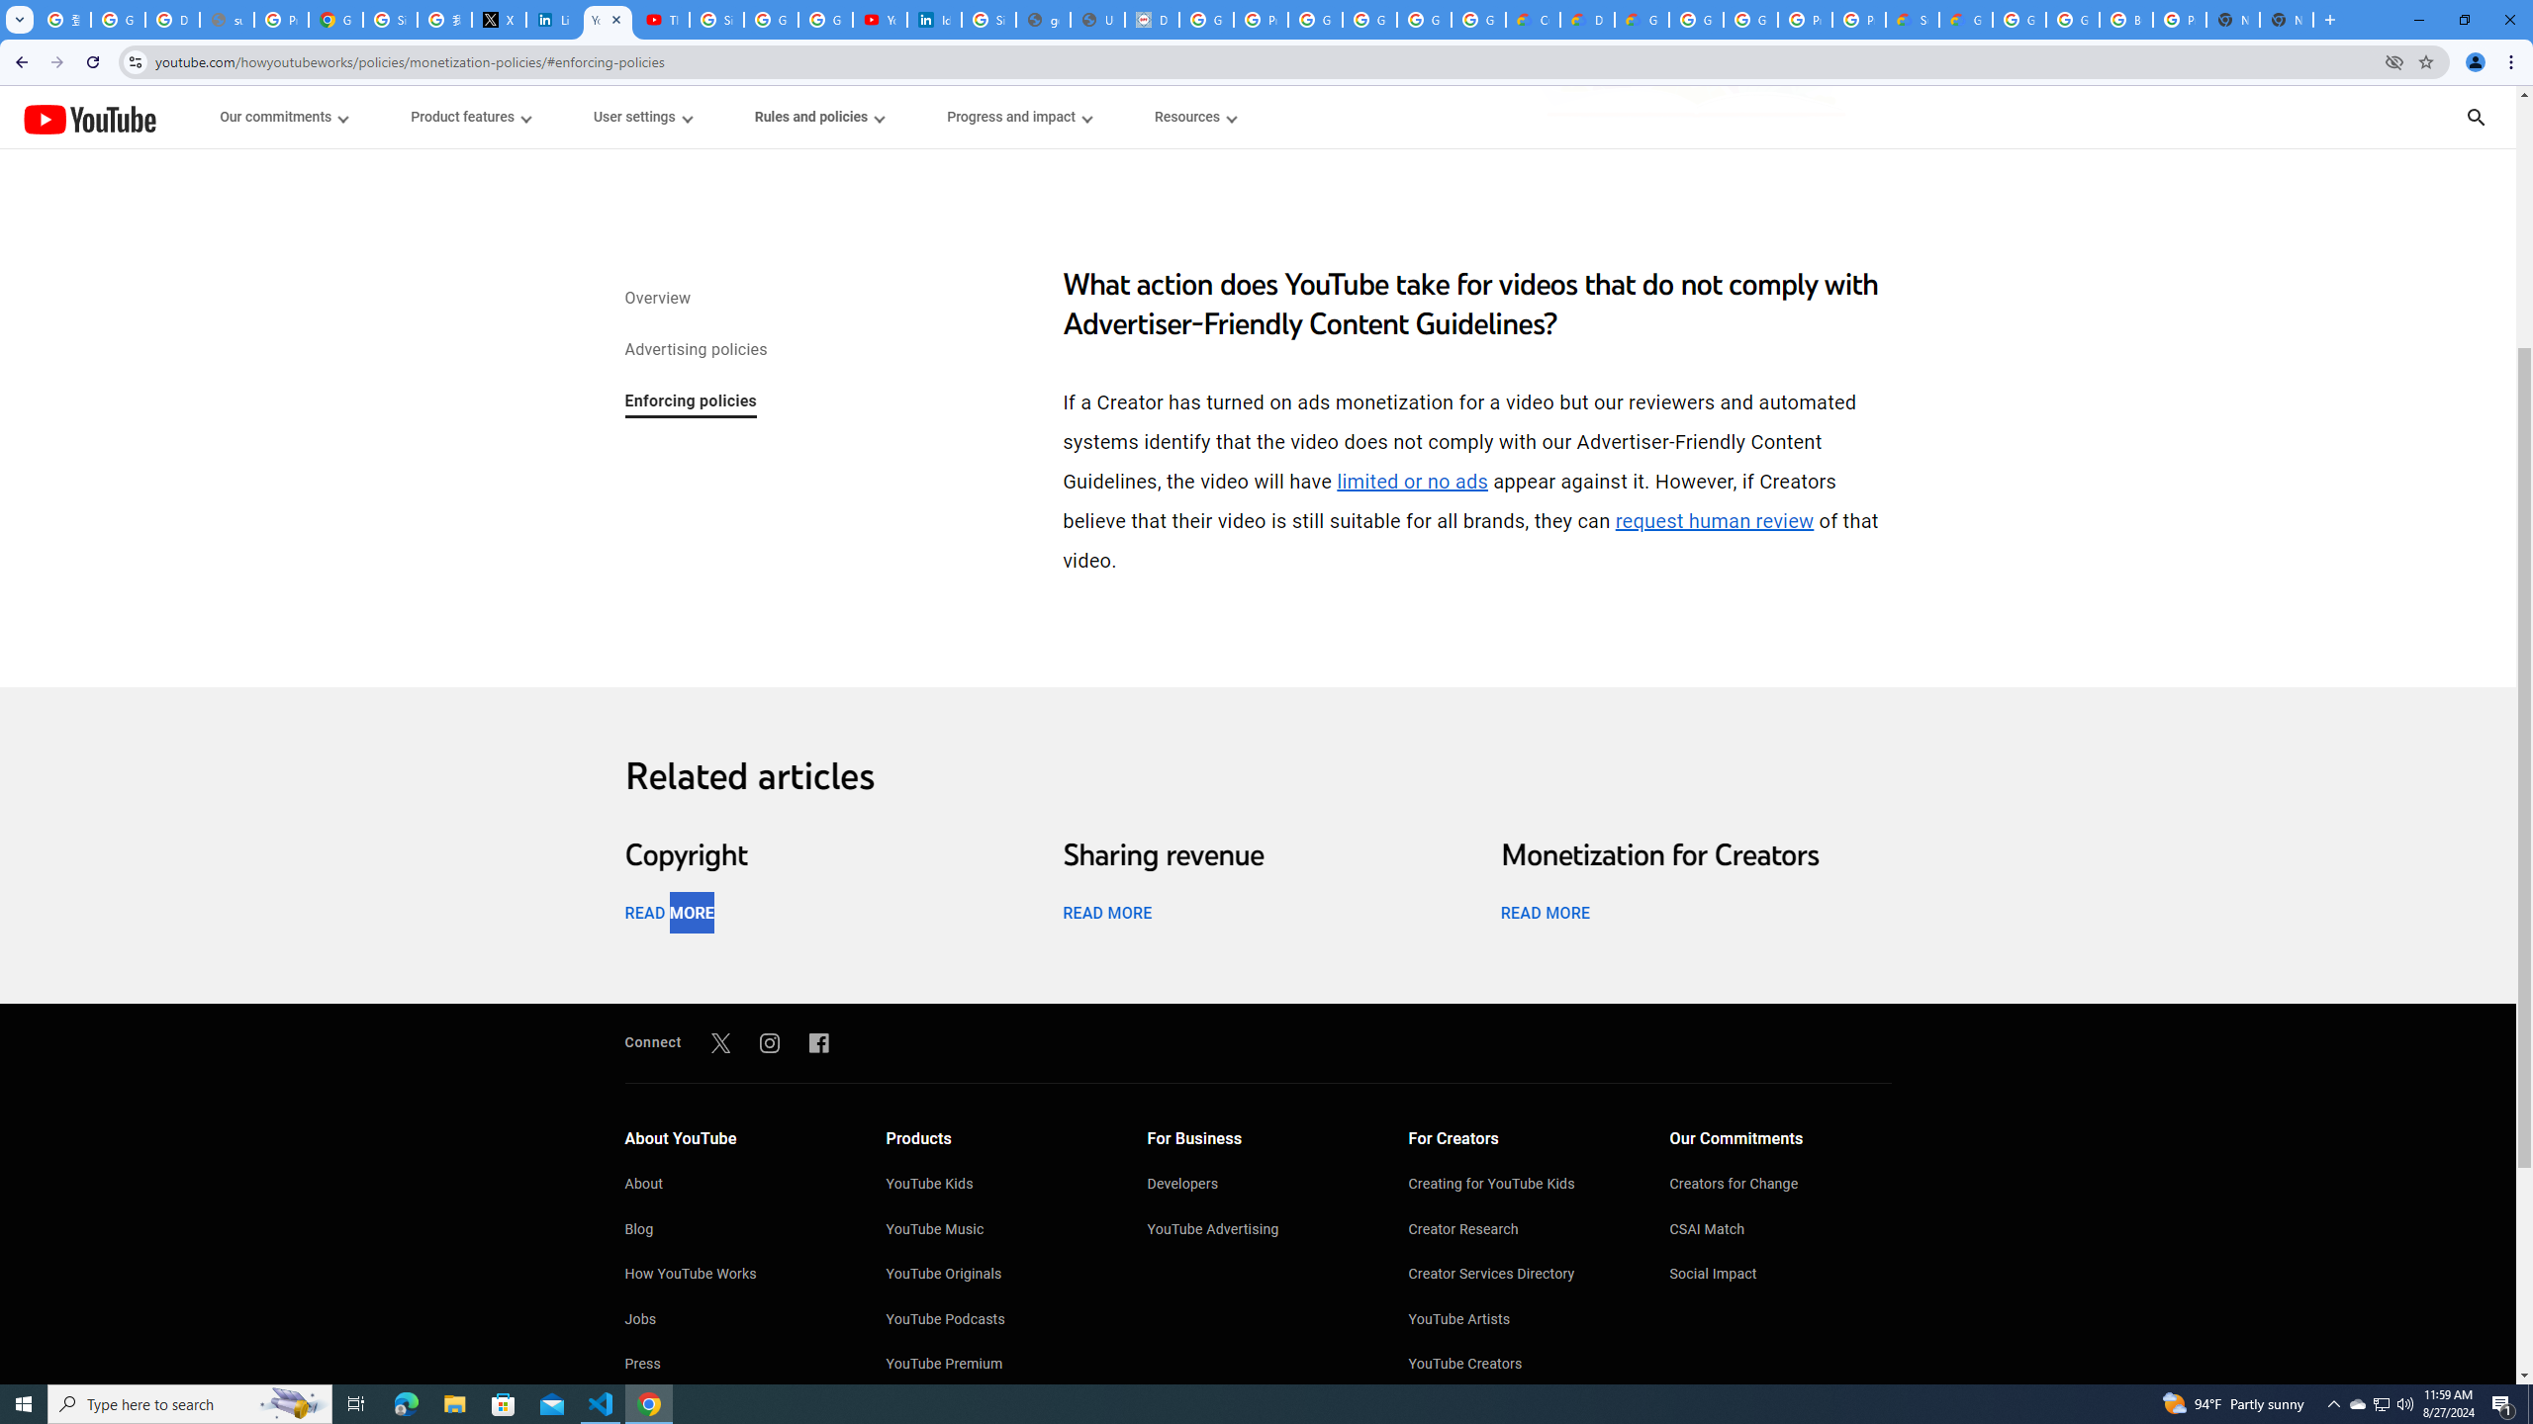  I want to click on User settings menupopup, so click(641, 117).